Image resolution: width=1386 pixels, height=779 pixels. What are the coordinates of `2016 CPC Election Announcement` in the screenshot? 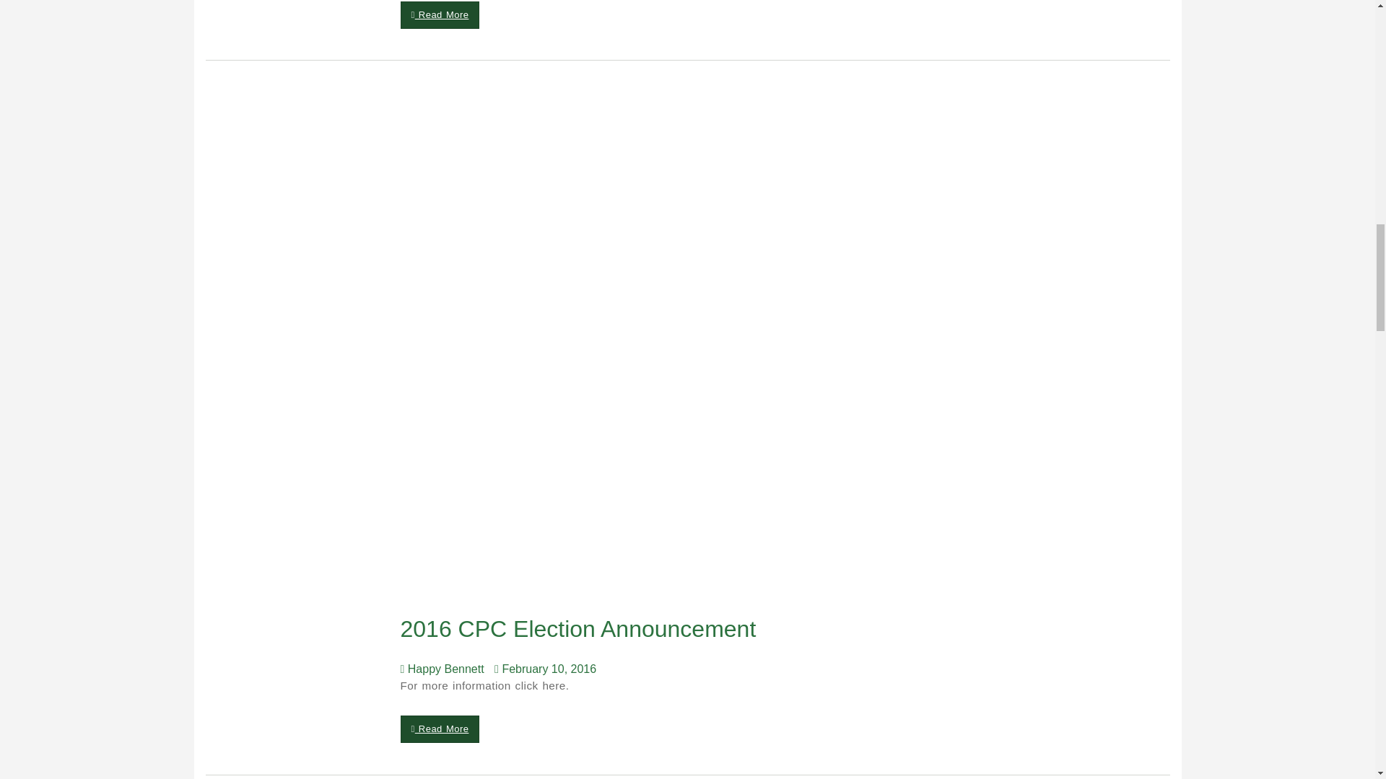 It's located at (582, 629).